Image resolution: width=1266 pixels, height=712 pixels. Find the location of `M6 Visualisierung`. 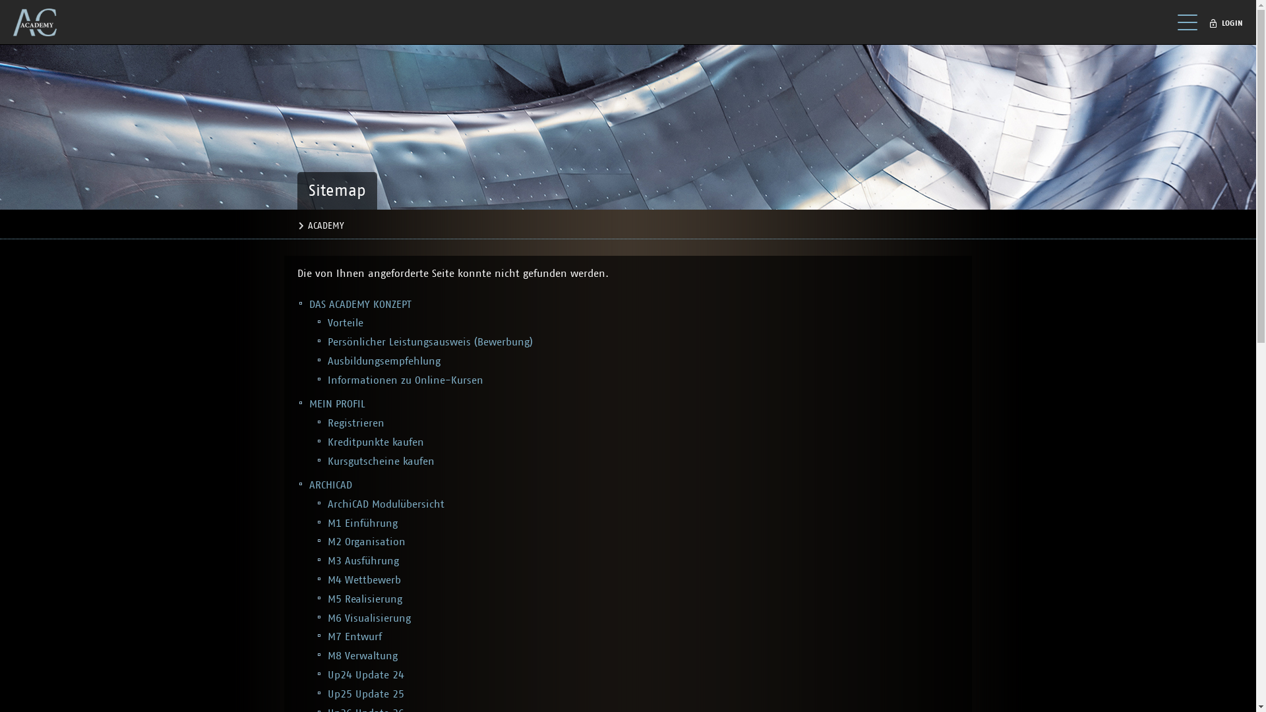

M6 Visualisierung is located at coordinates (369, 618).